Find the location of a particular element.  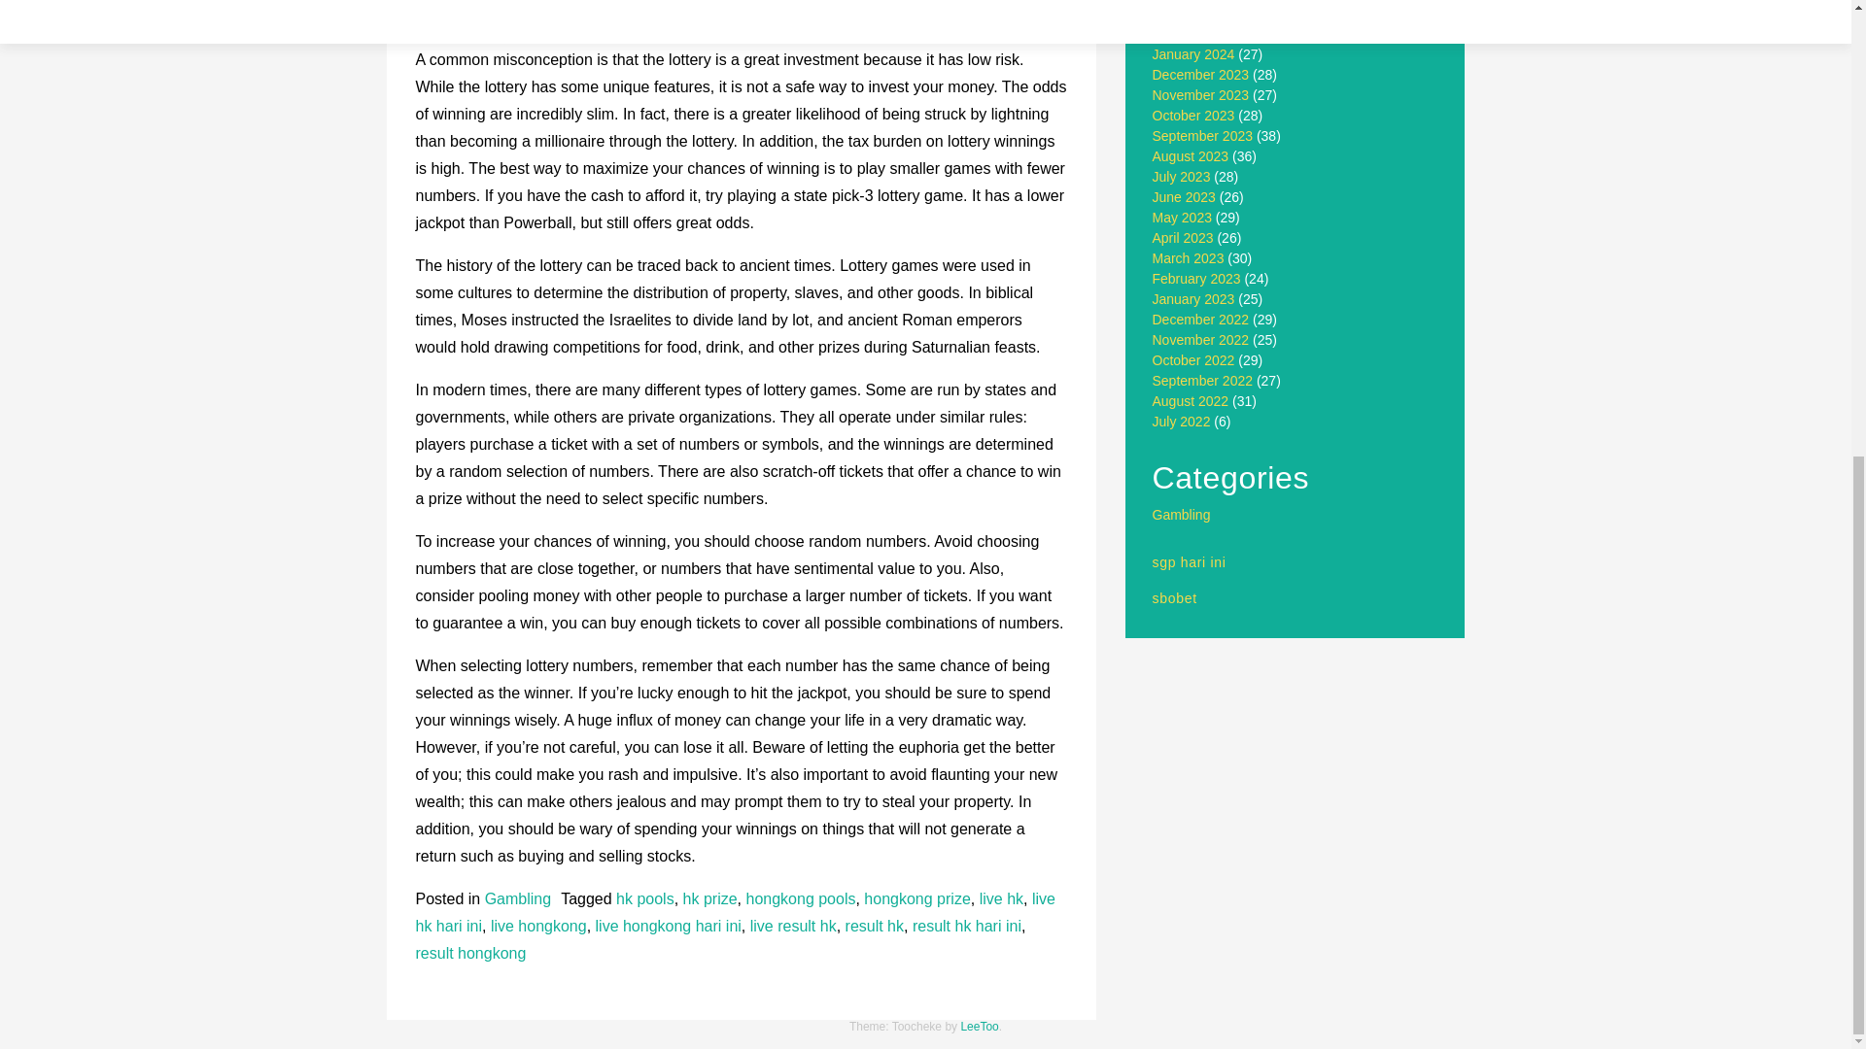

January 2024 is located at coordinates (1193, 53).